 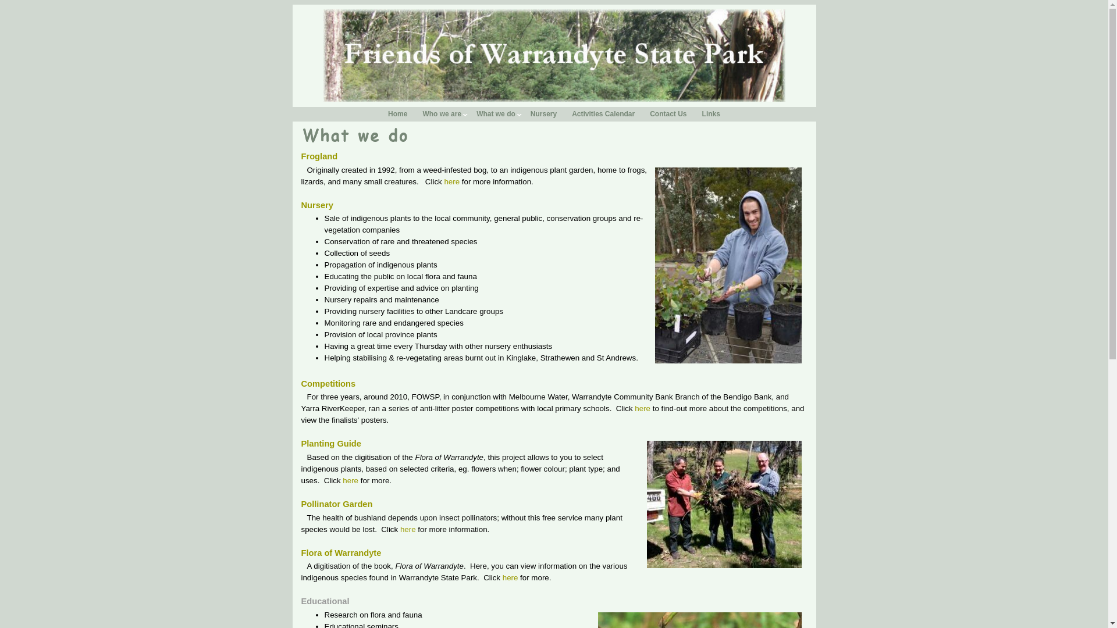 I want to click on Nursery, so click(x=543, y=114).